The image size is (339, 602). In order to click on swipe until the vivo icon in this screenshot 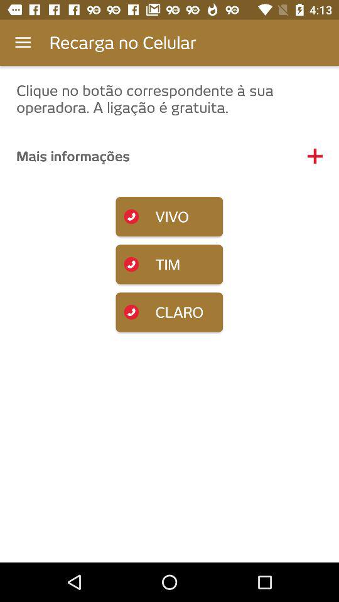, I will do `click(169, 217)`.